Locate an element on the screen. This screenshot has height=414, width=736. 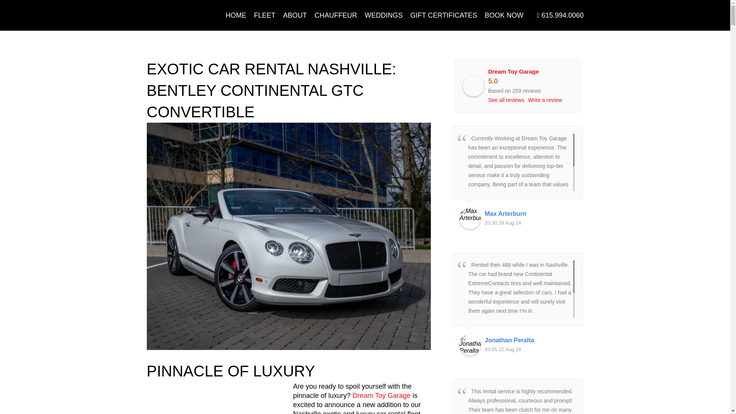
FLEET is located at coordinates (264, 15).